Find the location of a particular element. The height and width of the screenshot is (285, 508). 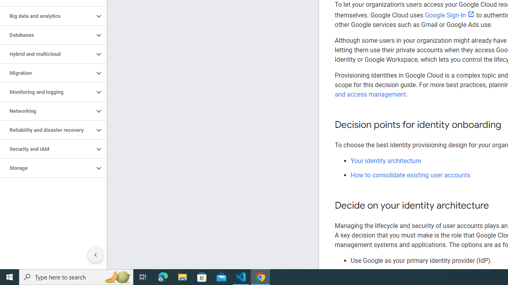

Reliability and disaster recovery is located at coordinates (47, 130).